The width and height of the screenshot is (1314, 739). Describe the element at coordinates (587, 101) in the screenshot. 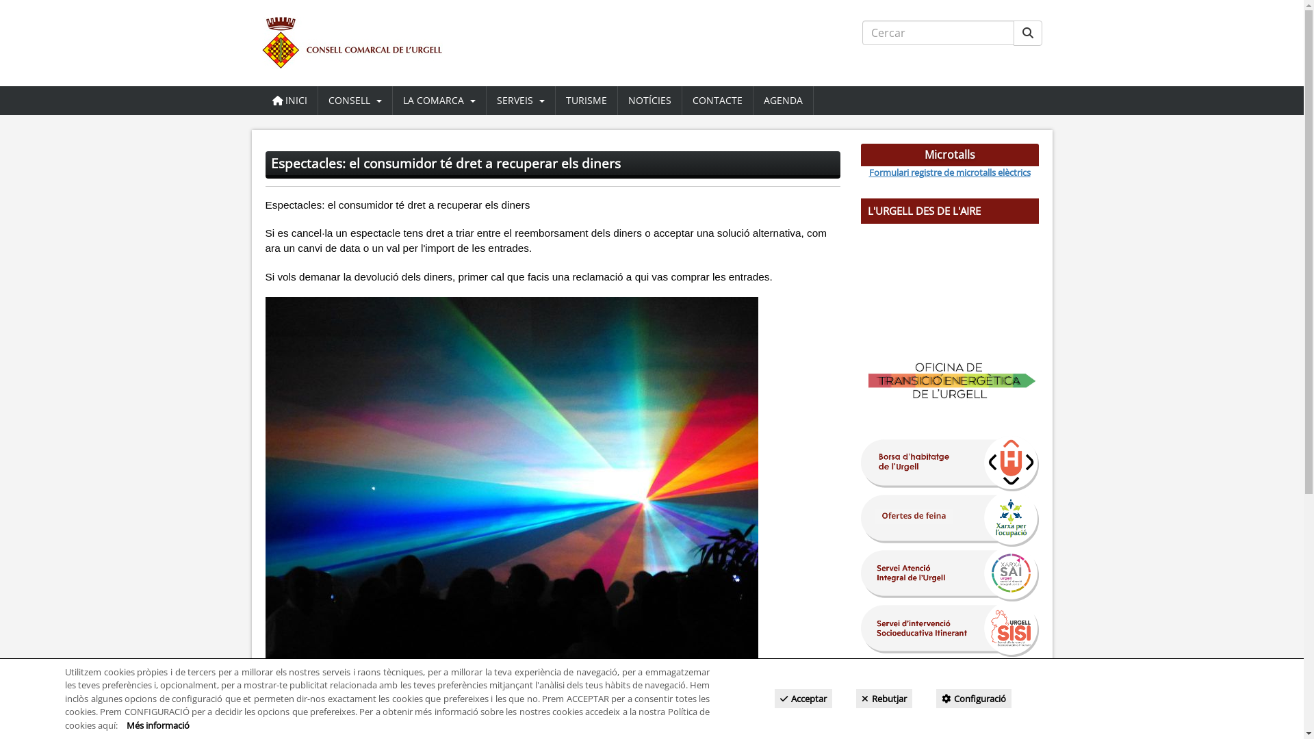

I see `TURISME` at that location.